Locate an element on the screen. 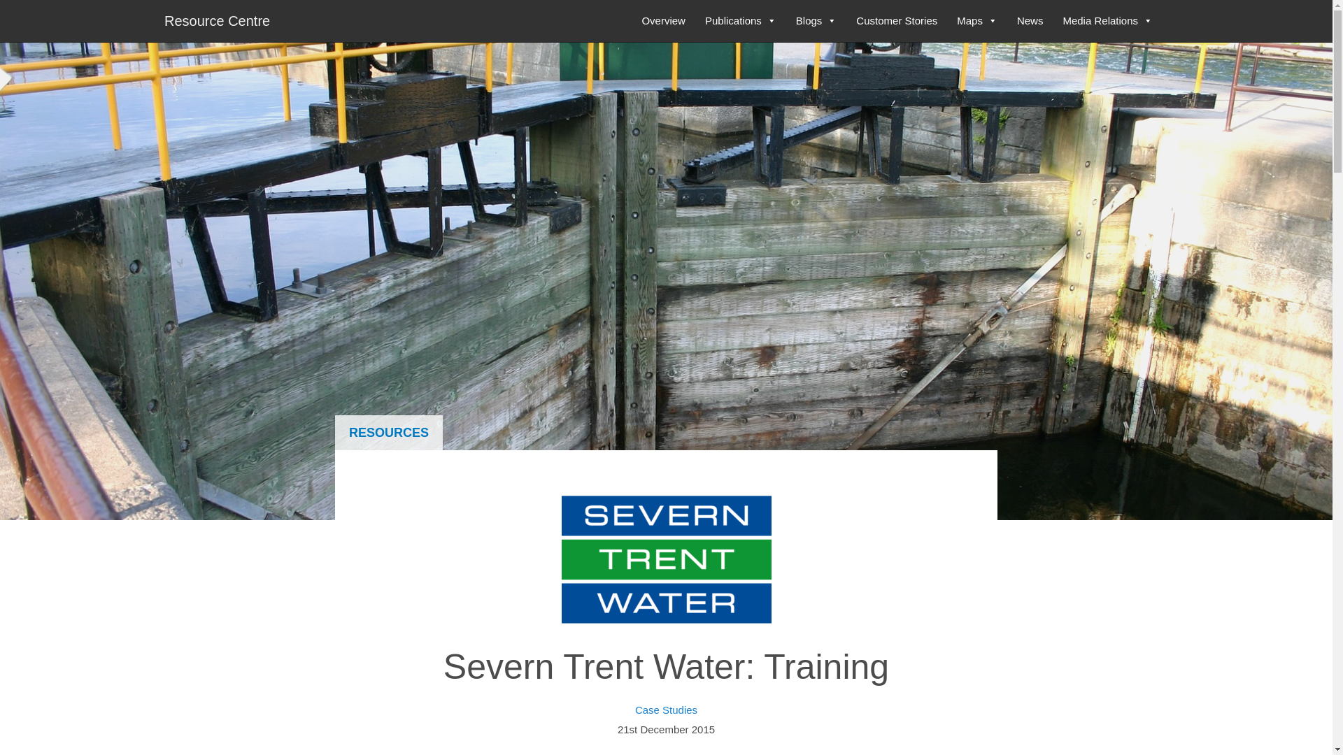 This screenshot has width=1343, height=755. Customer Stories is located at coordinates (896, 21).